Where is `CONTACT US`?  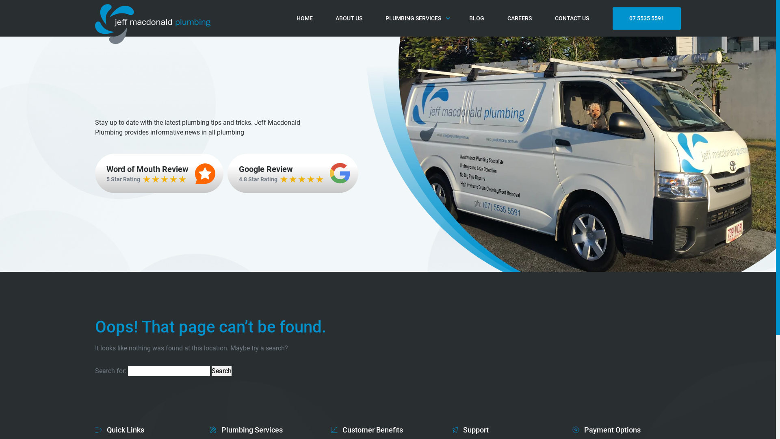 CONTACT US is located at coordinates (572, 19).